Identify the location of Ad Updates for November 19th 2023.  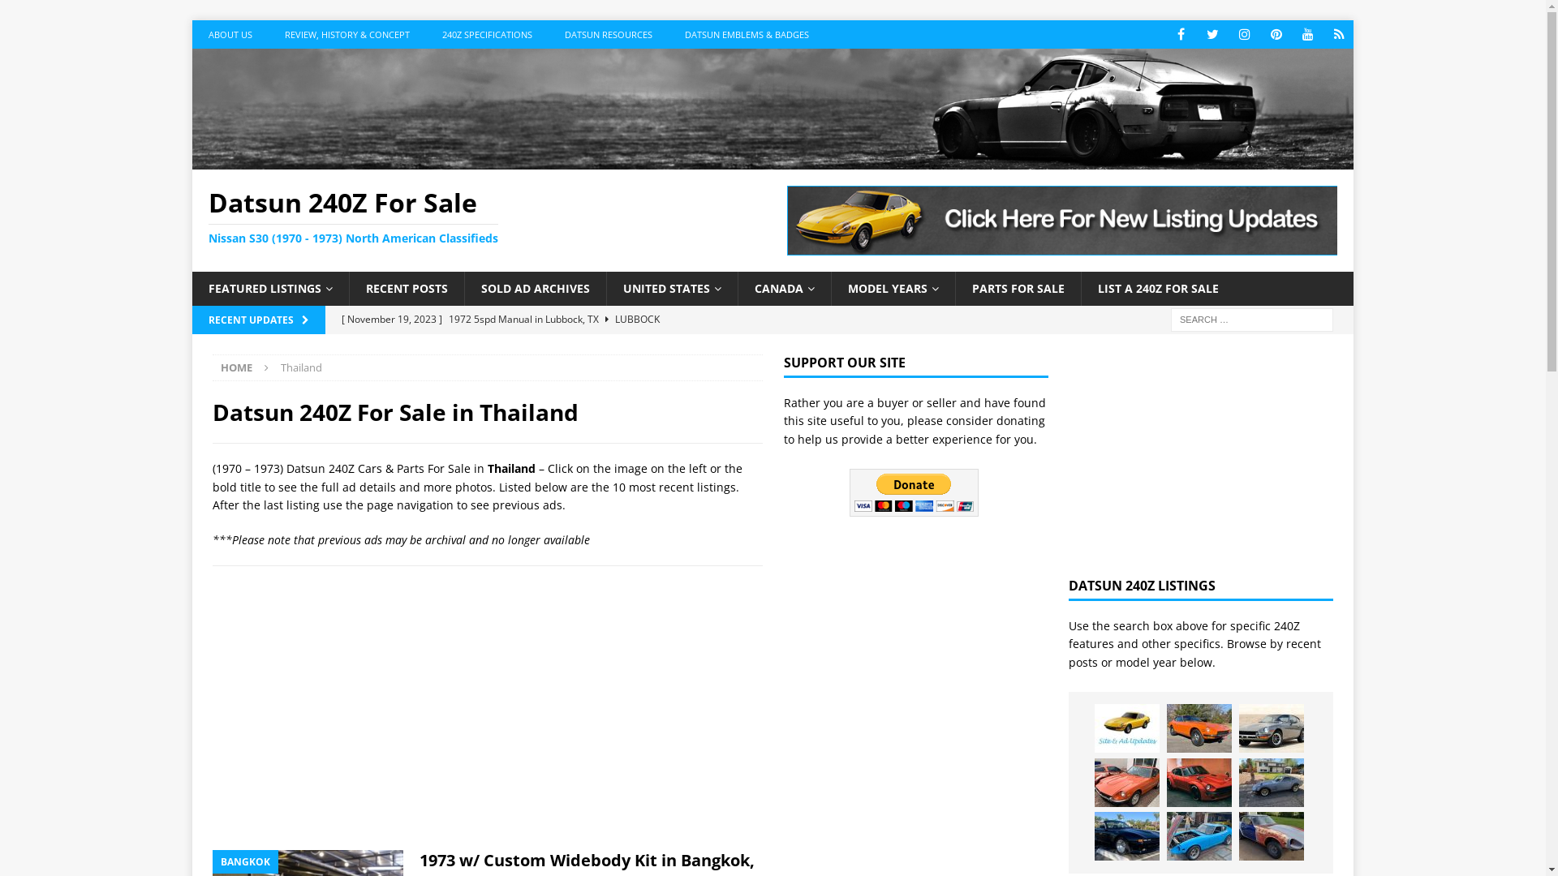
(1126, 728).